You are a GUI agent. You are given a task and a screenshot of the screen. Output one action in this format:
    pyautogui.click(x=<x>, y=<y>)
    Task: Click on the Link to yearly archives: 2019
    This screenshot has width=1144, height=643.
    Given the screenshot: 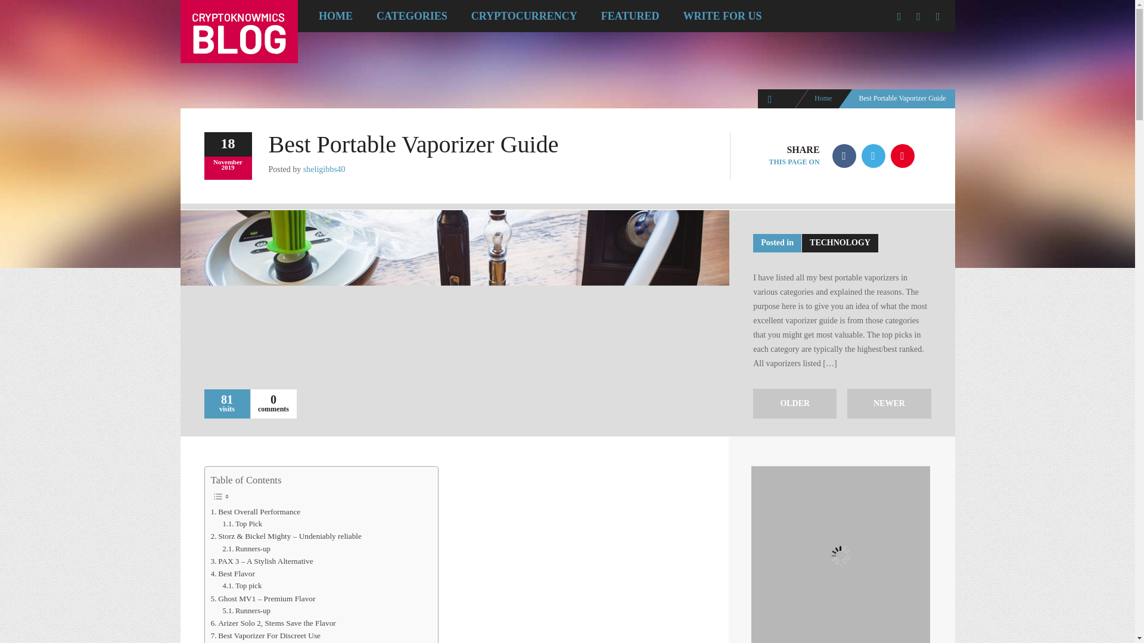 What is the action you would take?
    pyautogui.click(x=228, y=167)
    